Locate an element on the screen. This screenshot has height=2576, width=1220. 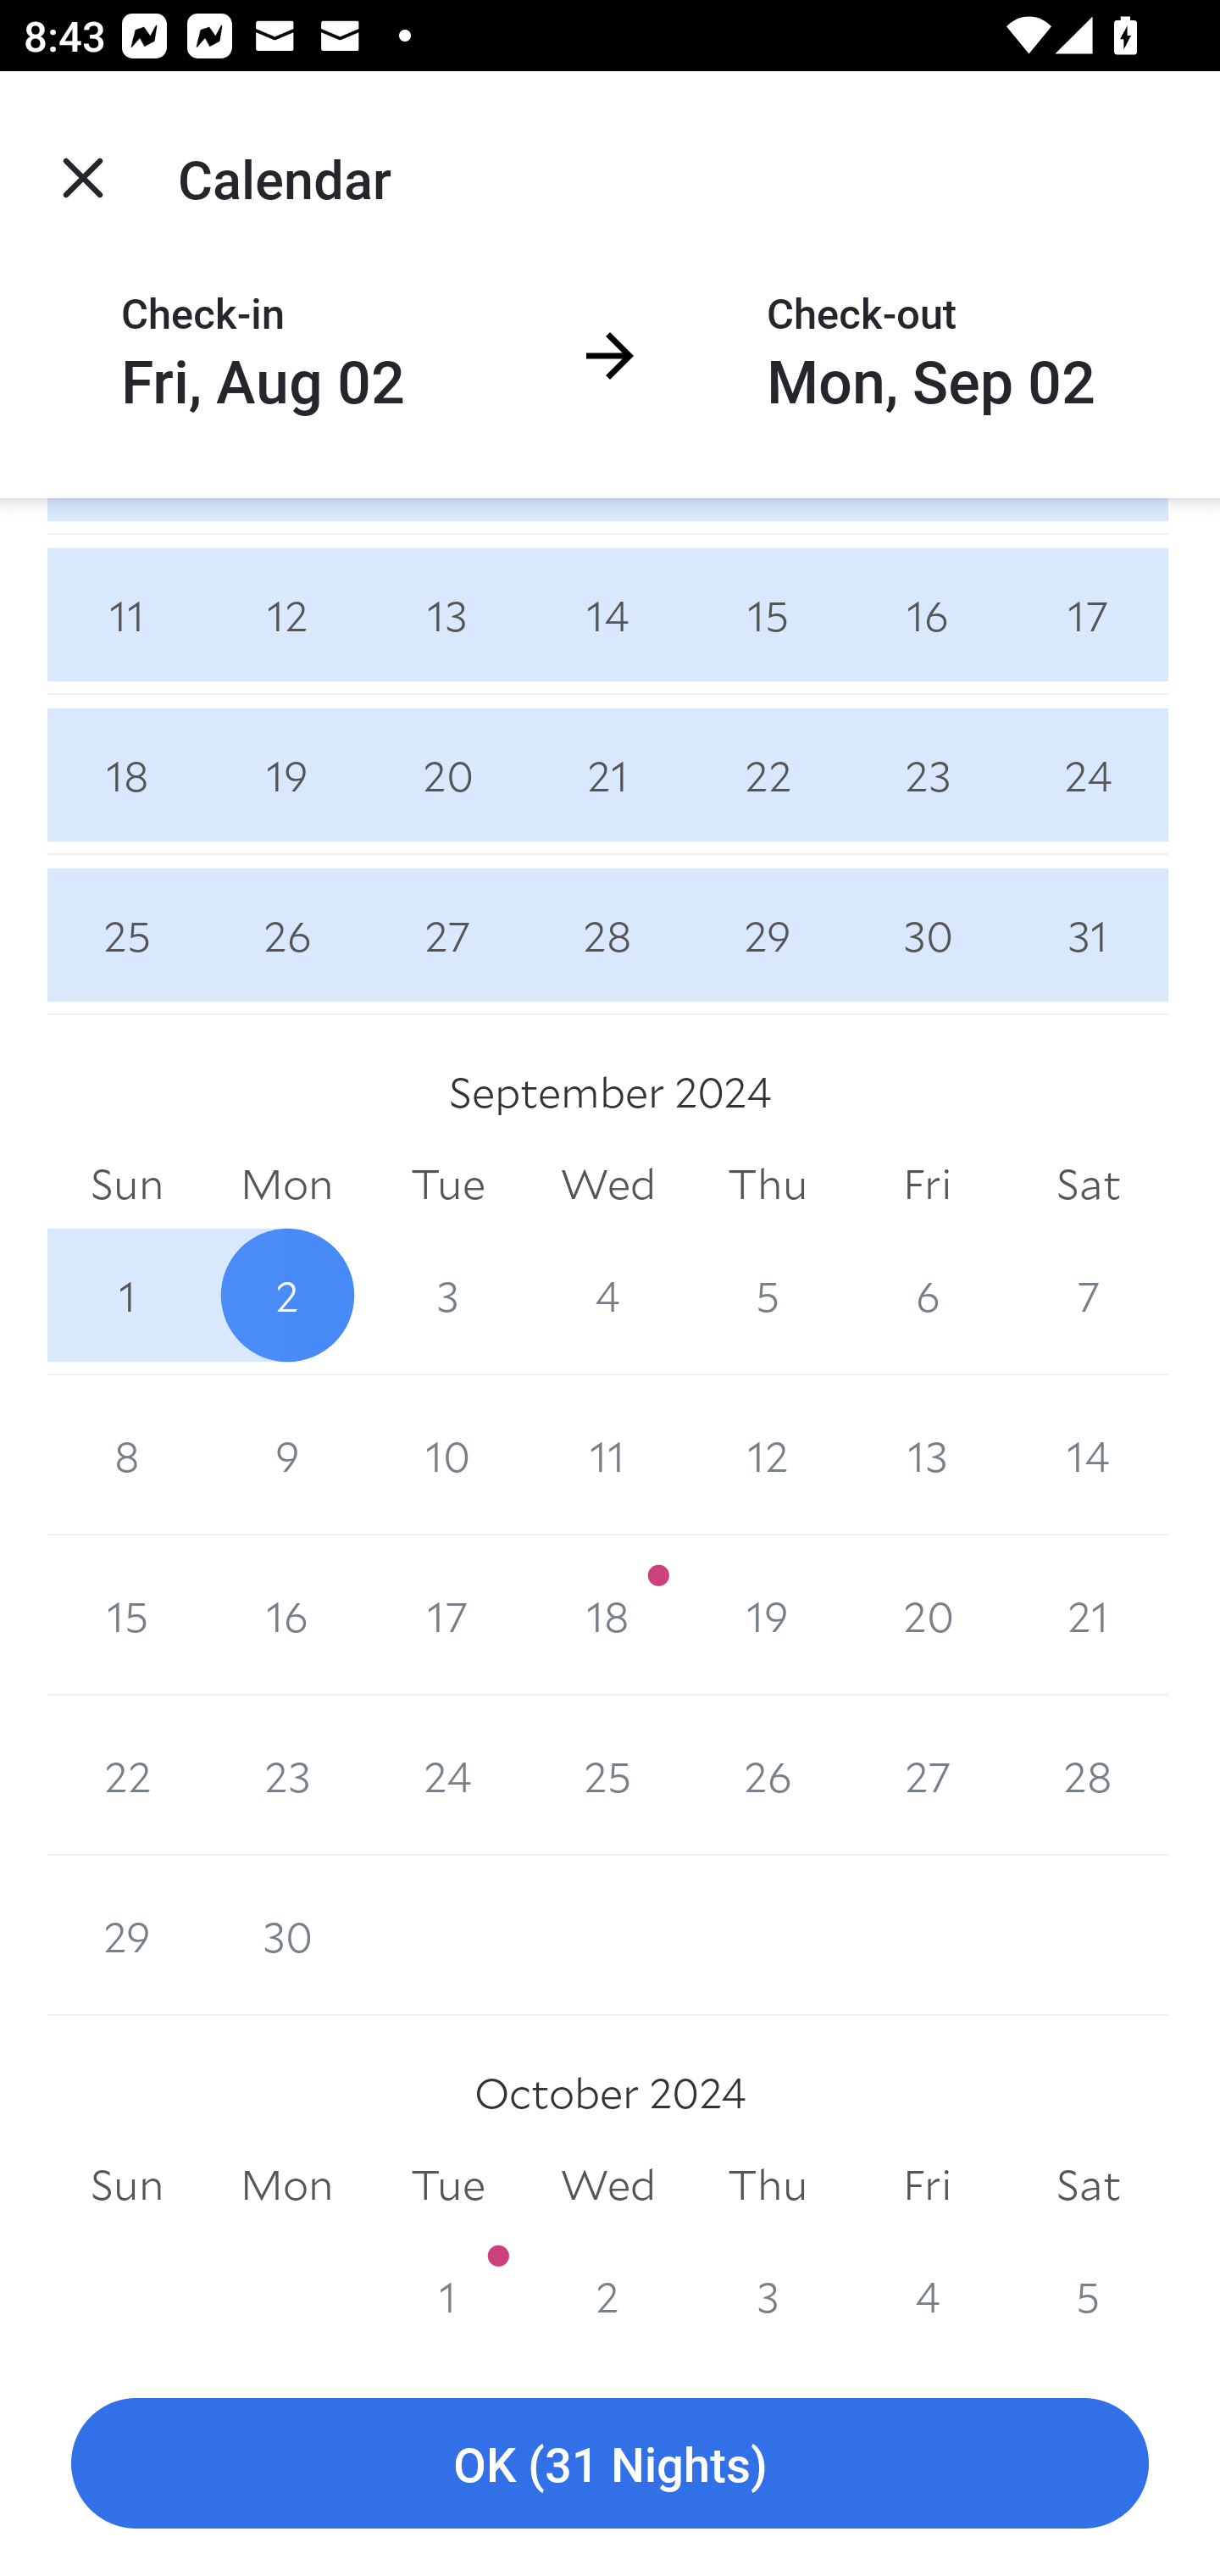
26 26 August 2024 is located at coordinates (286, 935).